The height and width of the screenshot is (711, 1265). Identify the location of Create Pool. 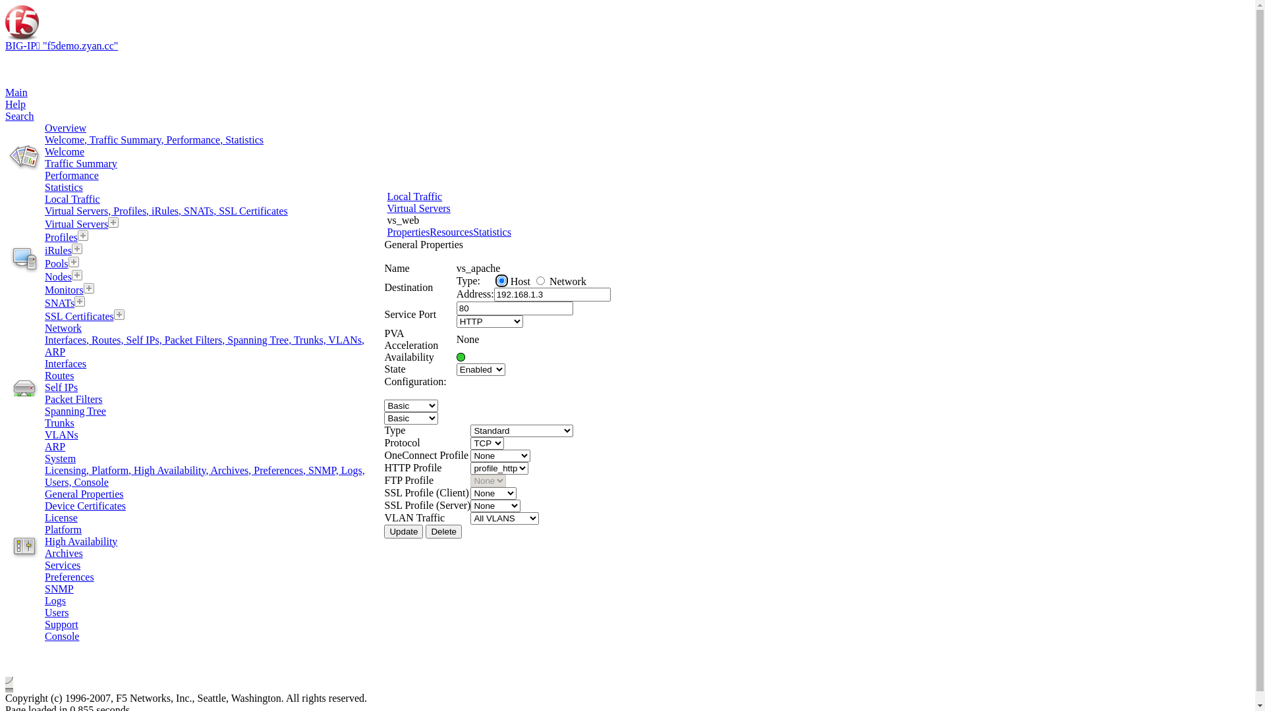
(74, 262).